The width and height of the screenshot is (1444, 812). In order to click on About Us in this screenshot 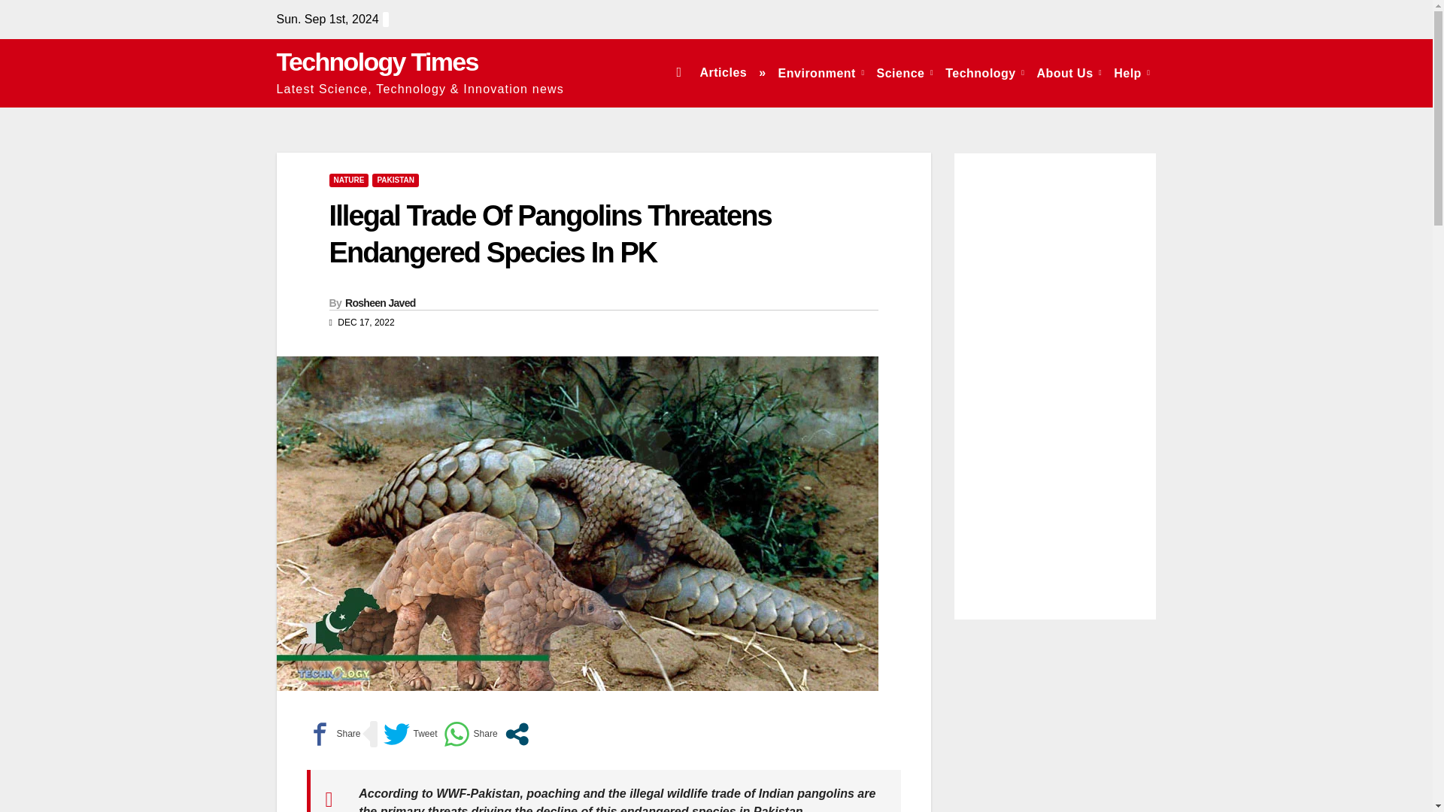, I will do `click(1069, 72)`.